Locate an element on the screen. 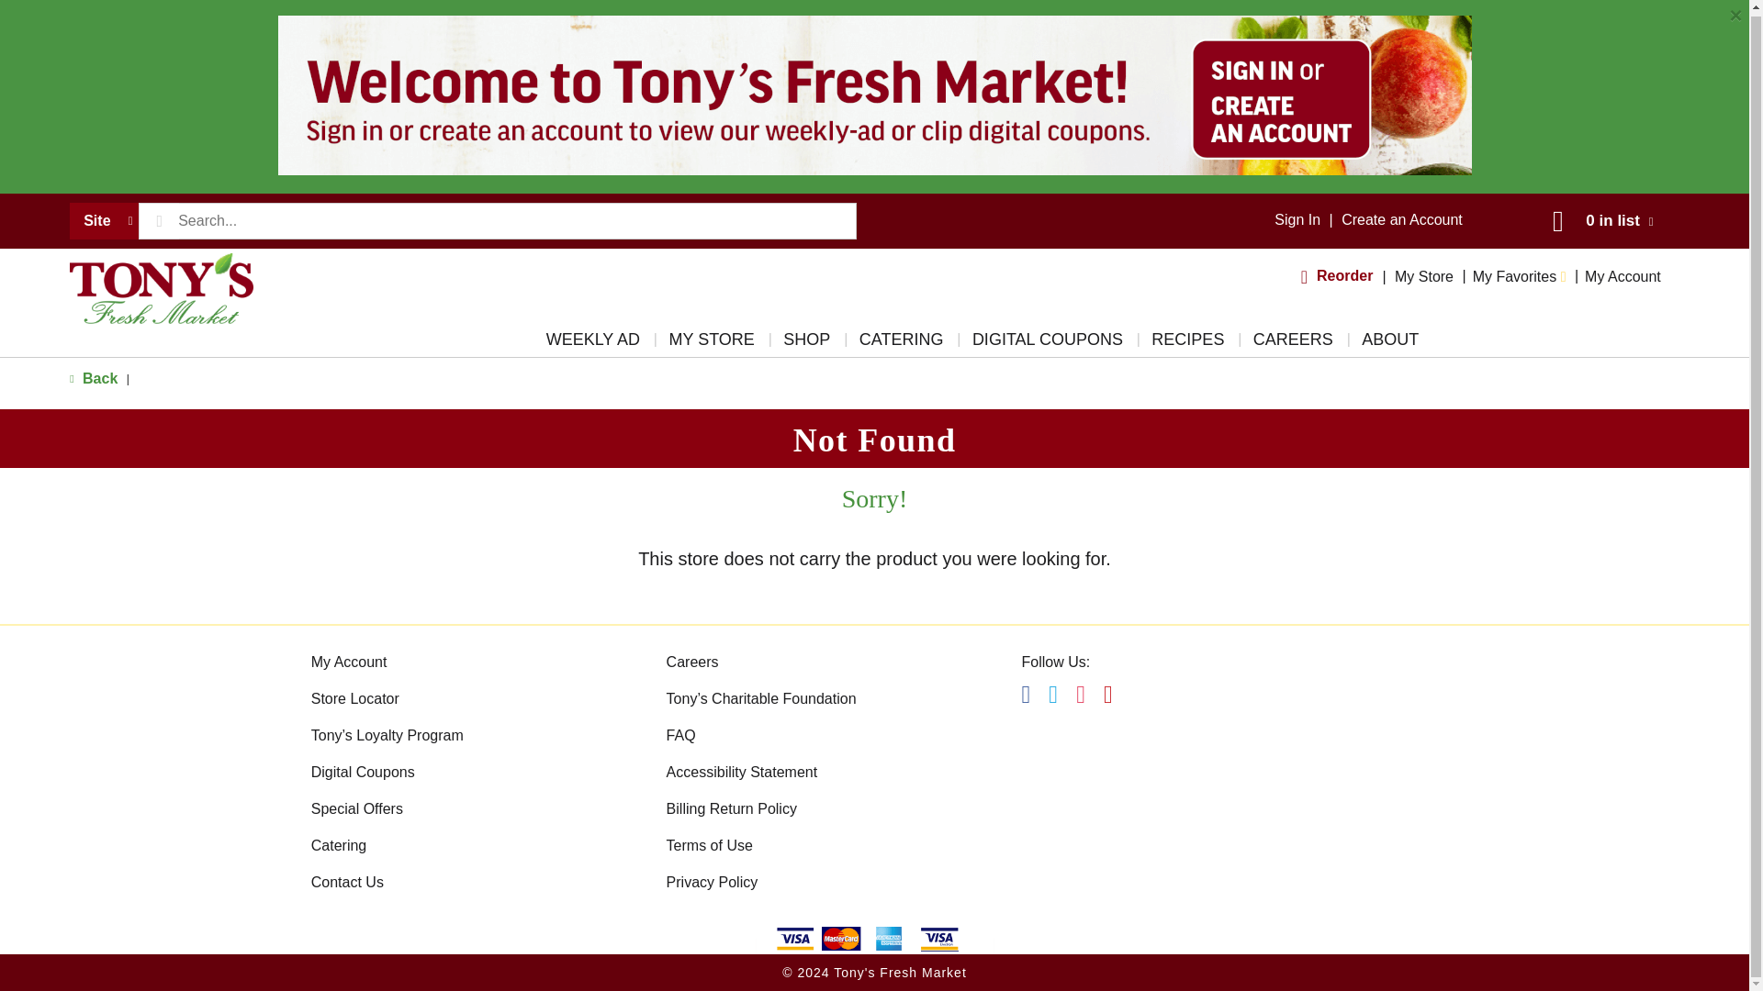 This screenshot has height=991, width=1763. My Store is located at coordinates (1423, 275).